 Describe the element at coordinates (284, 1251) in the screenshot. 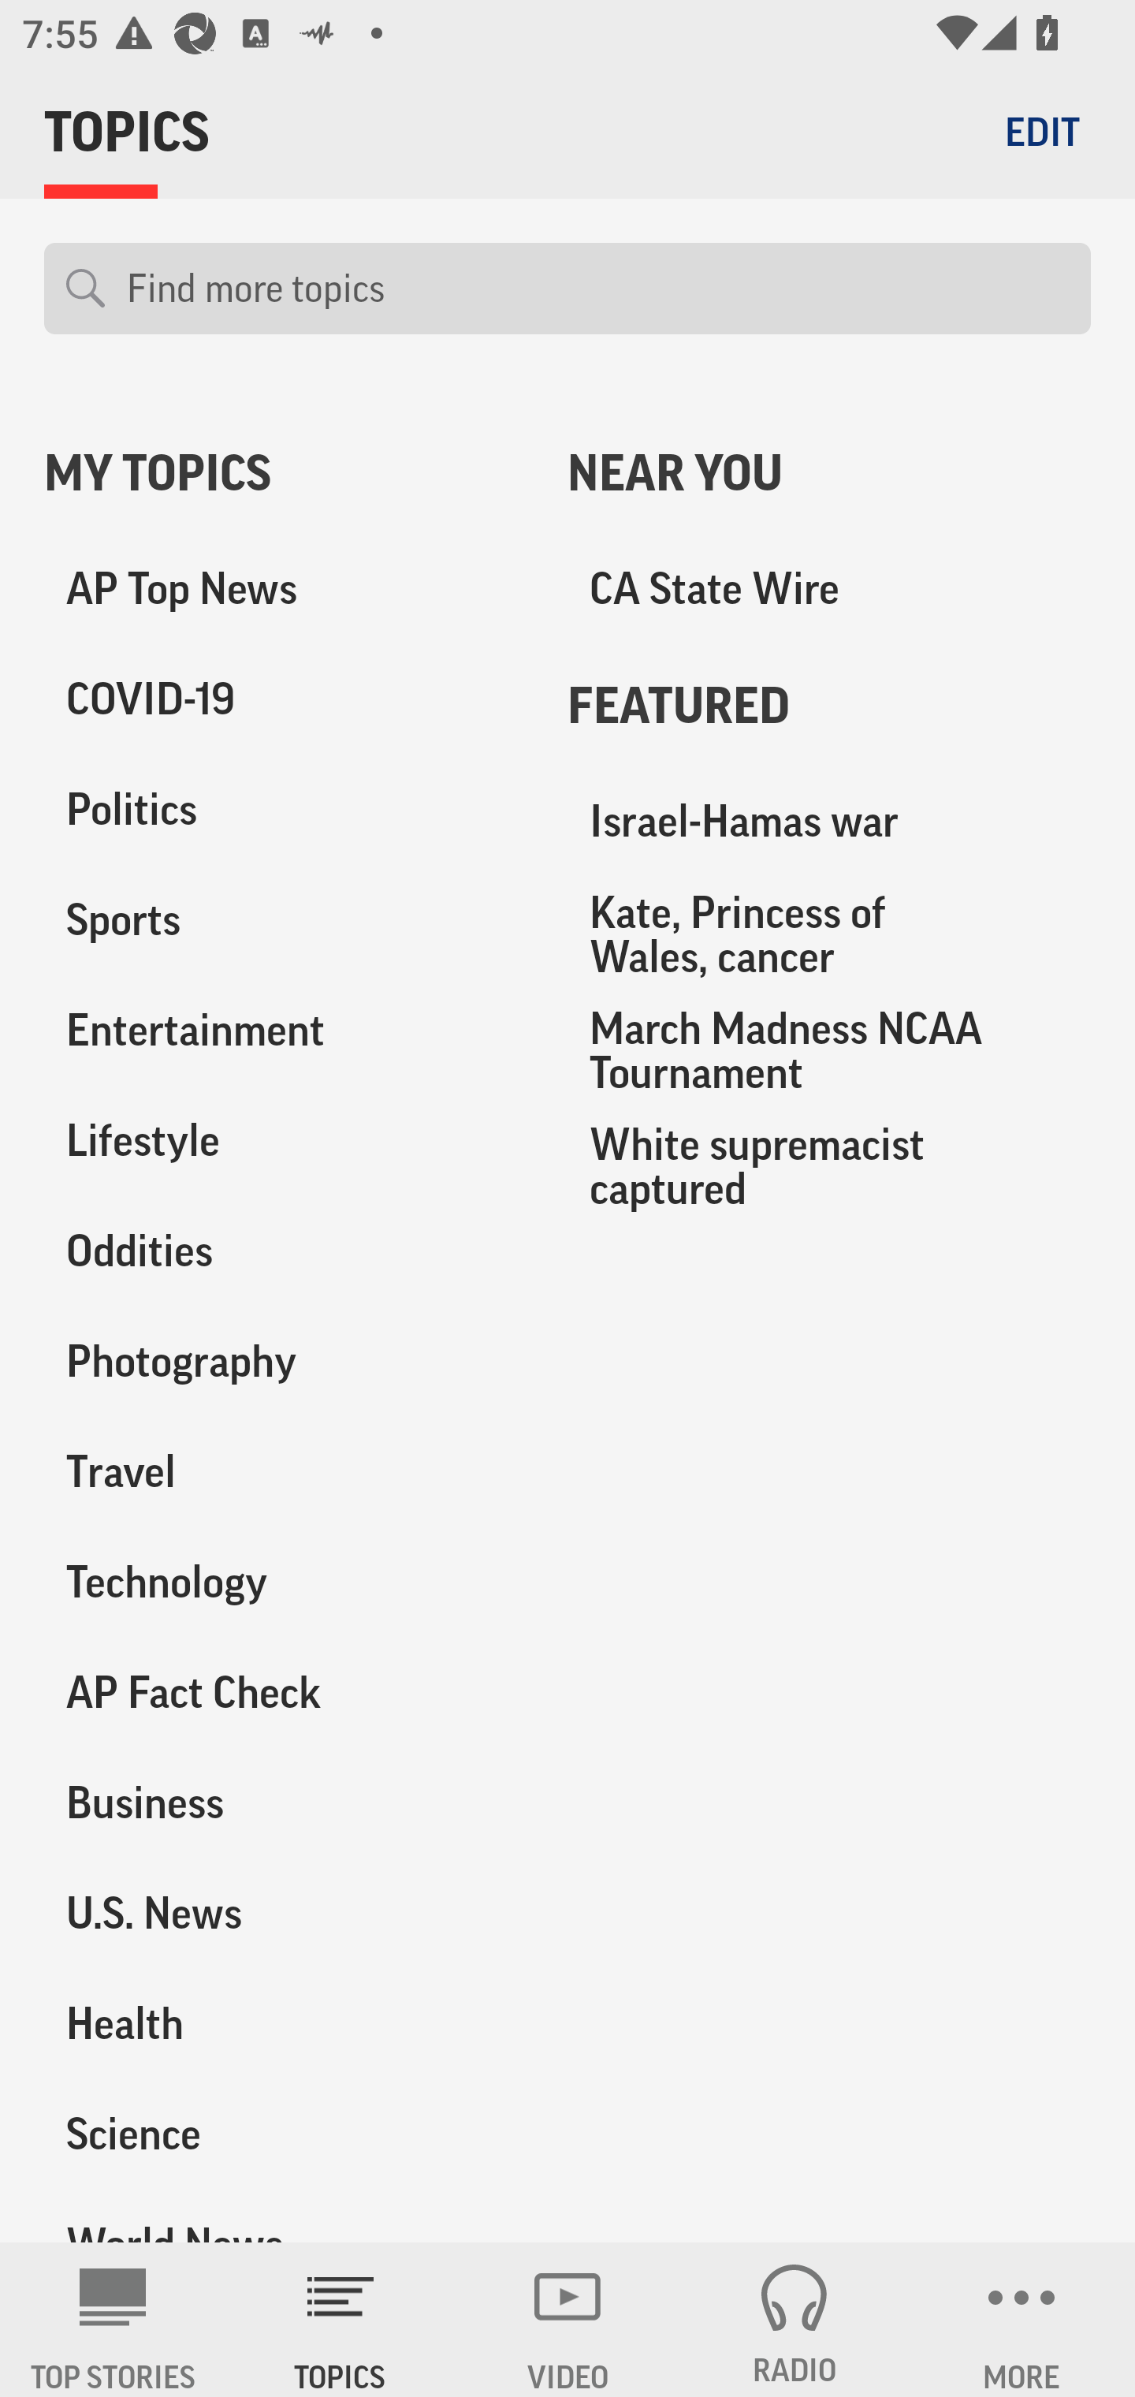

I see `Oddities` at that location.